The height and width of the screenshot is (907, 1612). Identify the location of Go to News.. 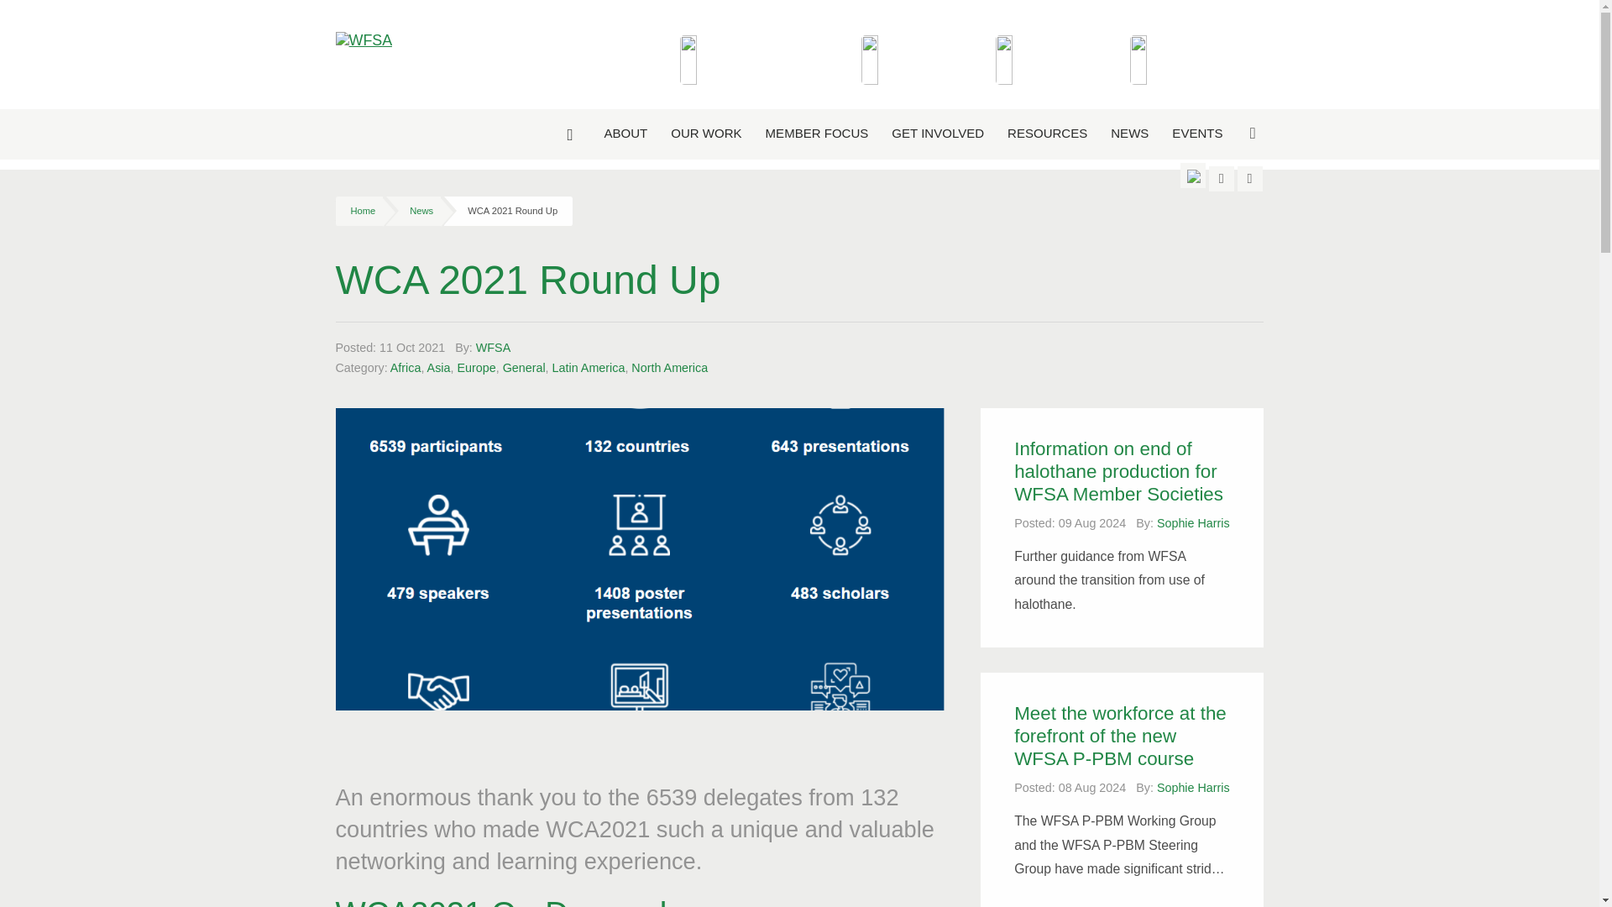
(421, 211).